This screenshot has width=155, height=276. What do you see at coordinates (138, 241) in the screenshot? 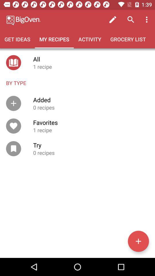
I see `press item below the 0 recipes` at bounding box center [138, 241].